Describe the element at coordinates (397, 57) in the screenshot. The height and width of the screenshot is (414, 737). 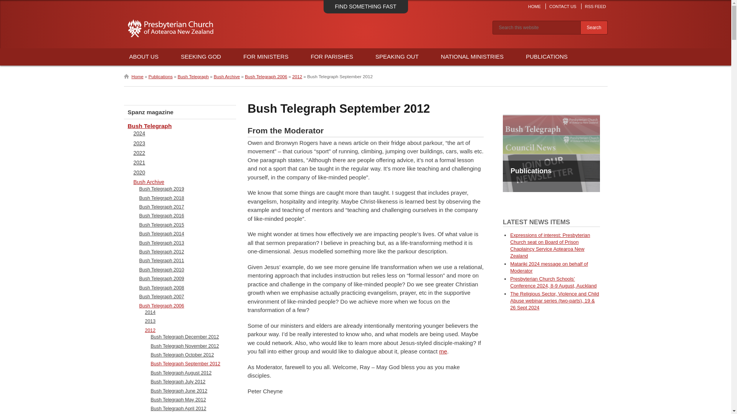
I see `SPEAKING OUT` at that location.